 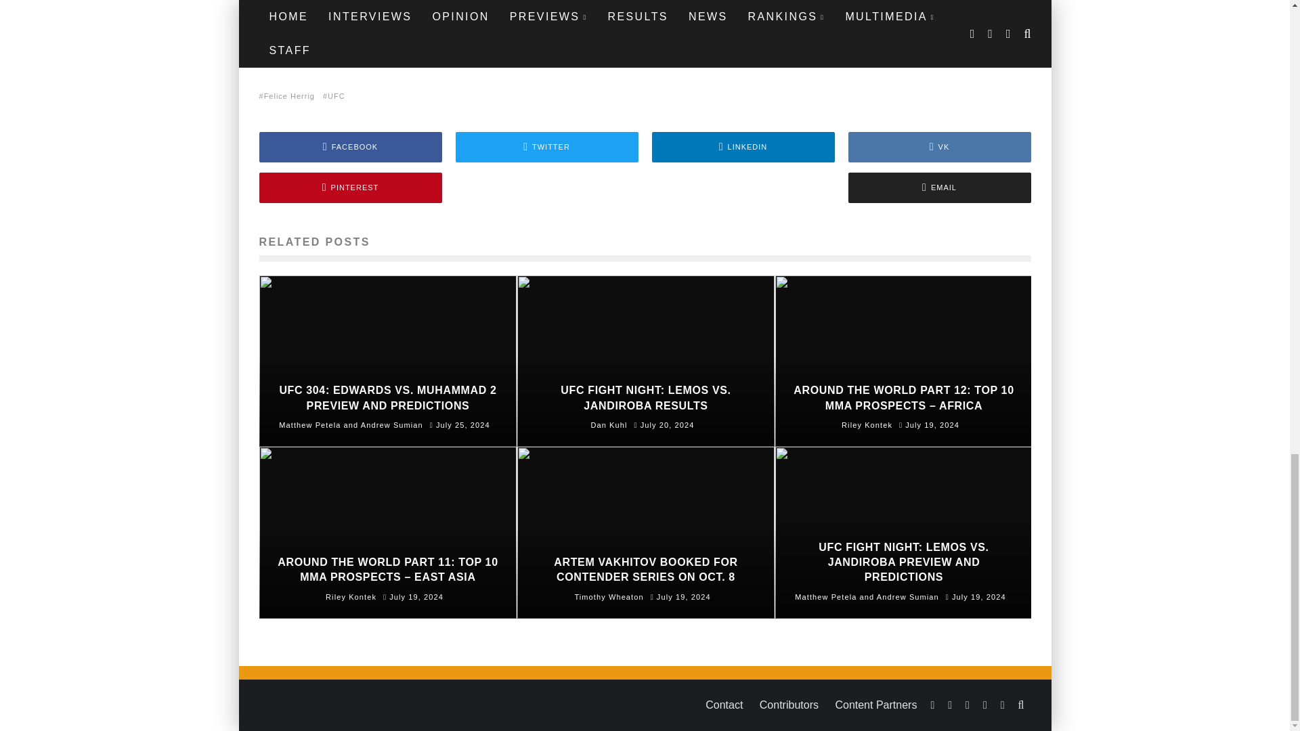 What do you see at coordinates (825, 596) in the screenshot?
I see `Posts by Matthew Petela` at bounding box center [825, 596].